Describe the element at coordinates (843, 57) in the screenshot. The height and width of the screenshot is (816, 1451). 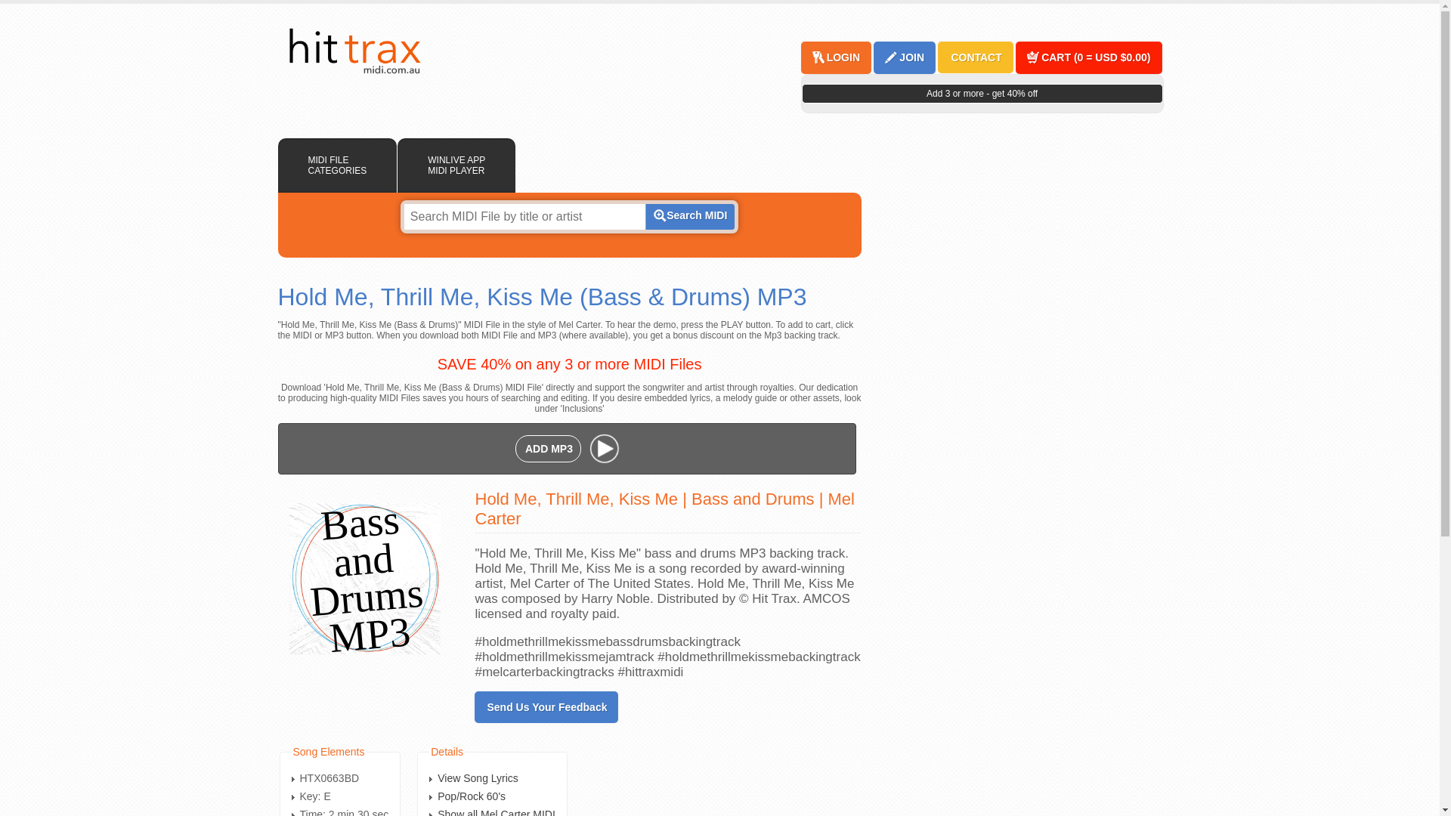
I see `LOGIN` at that location.